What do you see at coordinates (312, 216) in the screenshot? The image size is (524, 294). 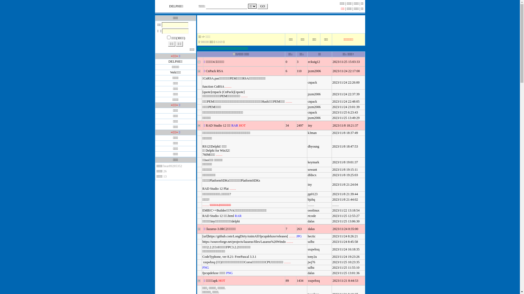 I see `rtcode` at bounding box center [312, 216].